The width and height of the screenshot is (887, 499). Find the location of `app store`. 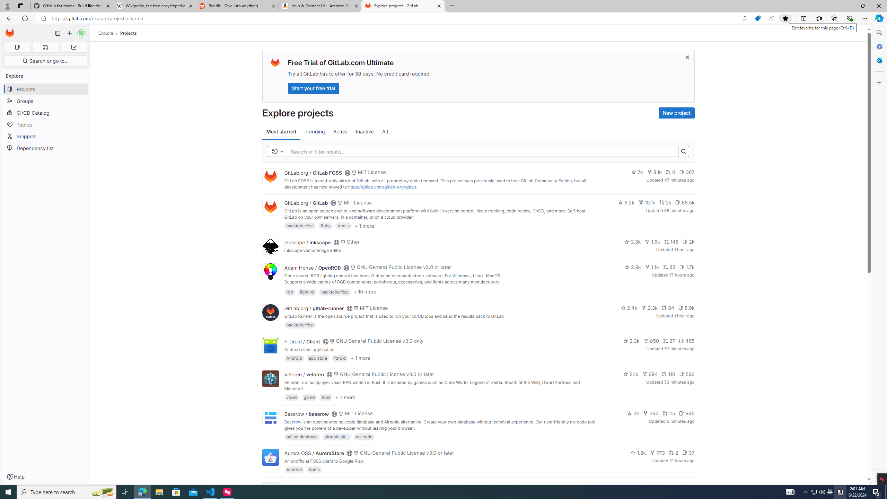

app store is located at coordinates (318, 358).